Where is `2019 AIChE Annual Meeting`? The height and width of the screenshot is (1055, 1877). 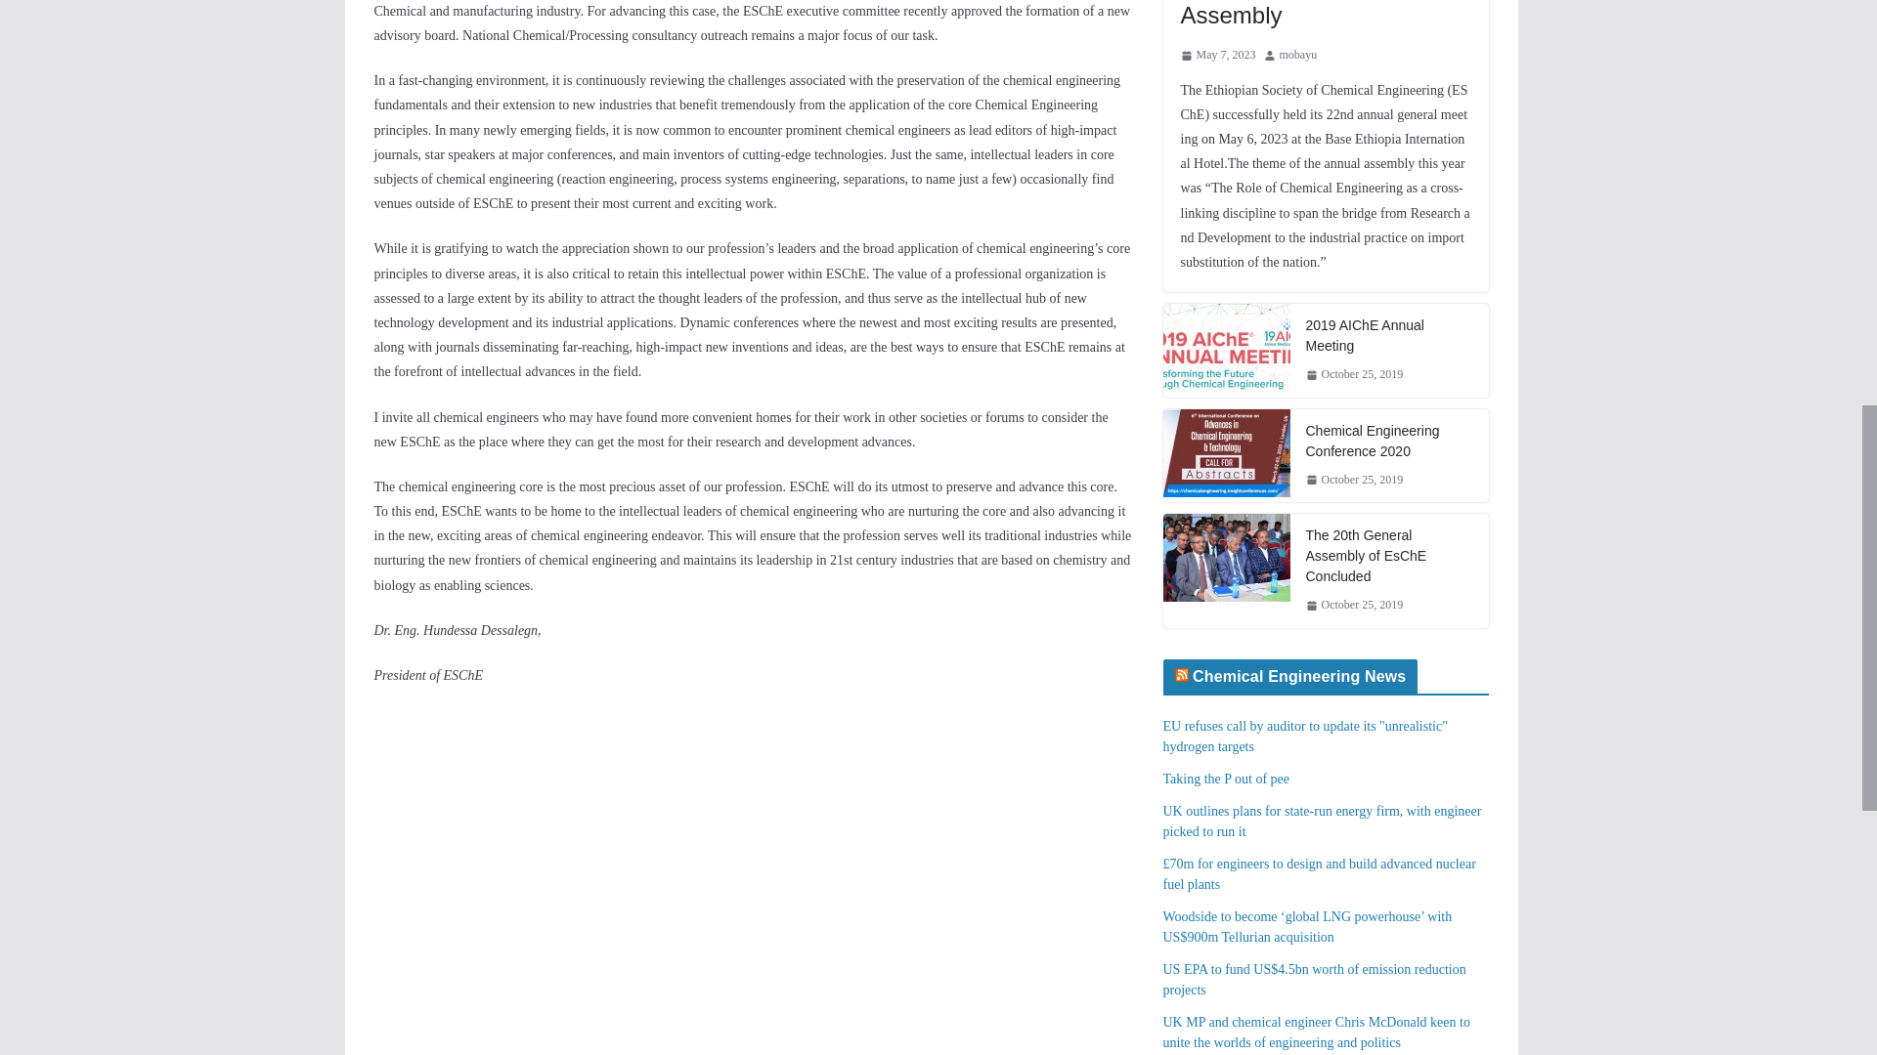
2019 AIChE Annual Meeting is located at coordinates (1390, 336).